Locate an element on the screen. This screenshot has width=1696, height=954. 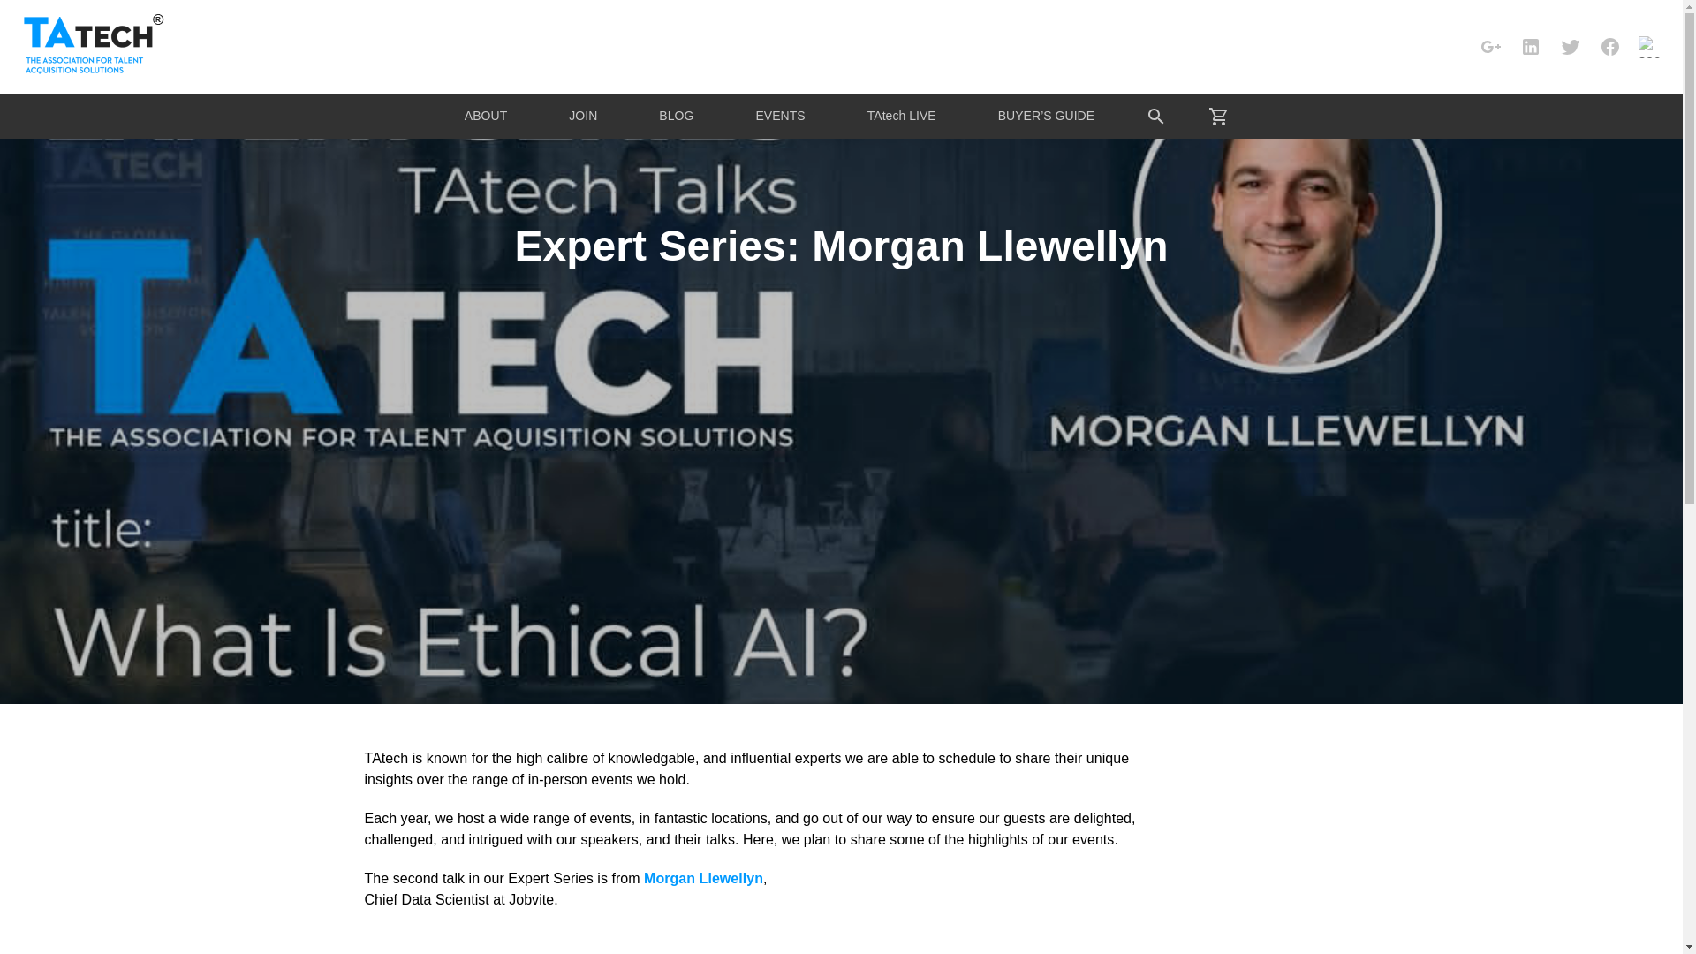
Search Button is located at coordinates (1156, 115).